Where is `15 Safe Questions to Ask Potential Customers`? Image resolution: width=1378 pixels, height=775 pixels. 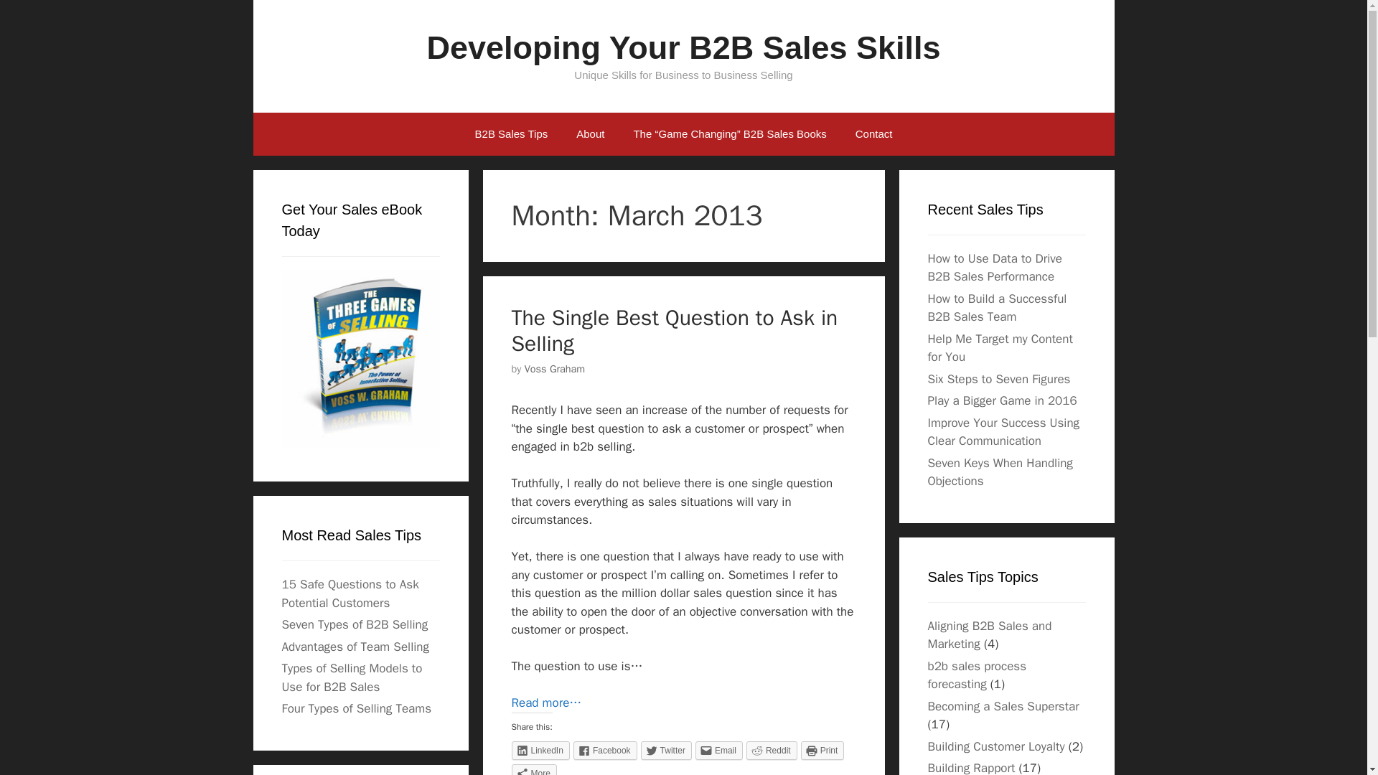 15 Safe Questions to Ask Potential Customers is located at coordinates (350, 593).